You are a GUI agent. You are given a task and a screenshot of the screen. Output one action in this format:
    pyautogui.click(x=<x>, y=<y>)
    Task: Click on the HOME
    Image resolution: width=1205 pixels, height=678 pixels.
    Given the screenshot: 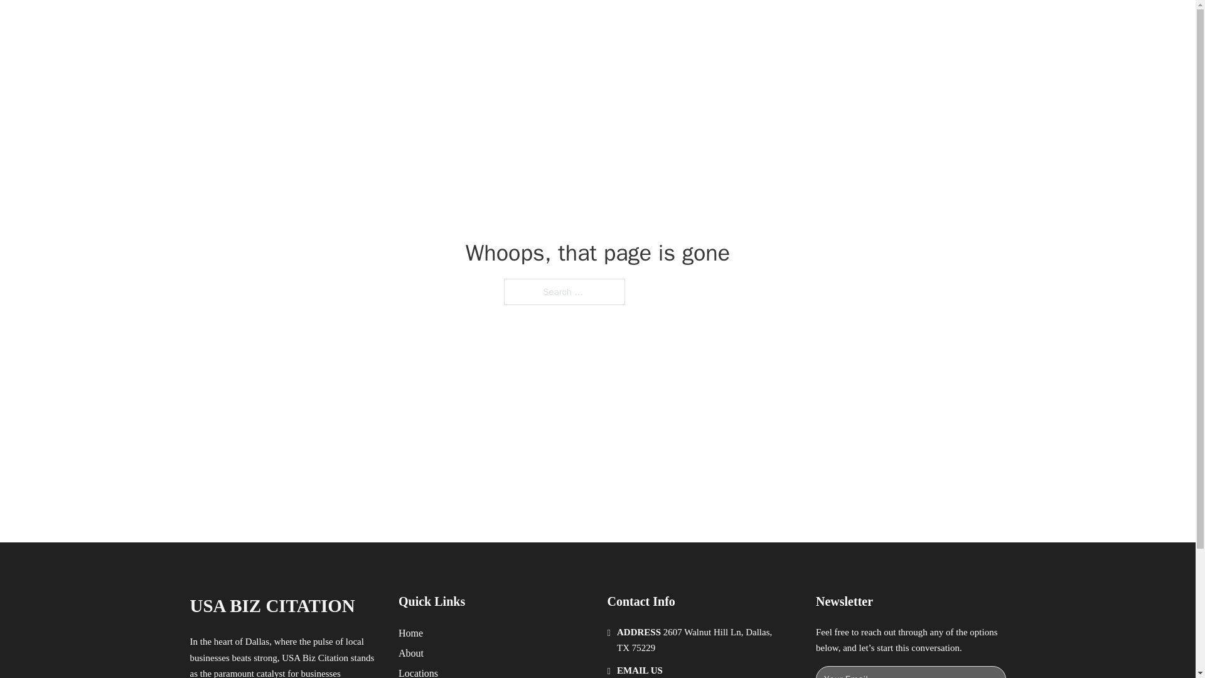 What is the action you would take?
    pyautogui.click(x=761, y=24)
    